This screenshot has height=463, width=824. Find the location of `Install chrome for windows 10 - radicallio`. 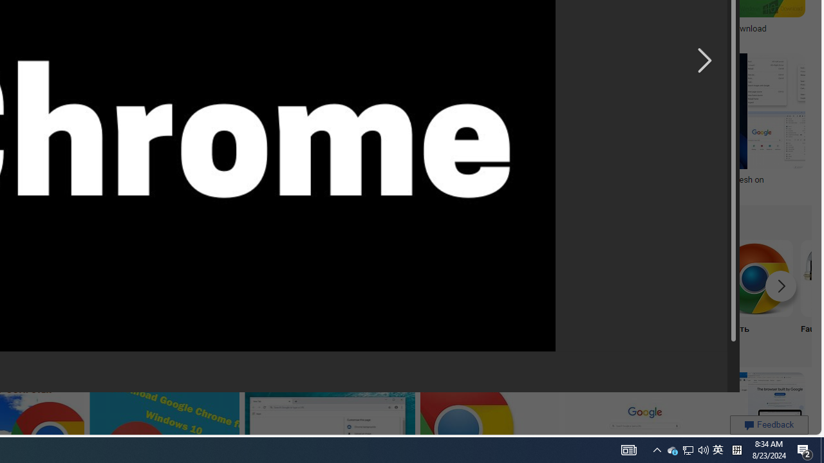

Install chrome for windows 10 - radicallio is located at coordinates (496, 28).